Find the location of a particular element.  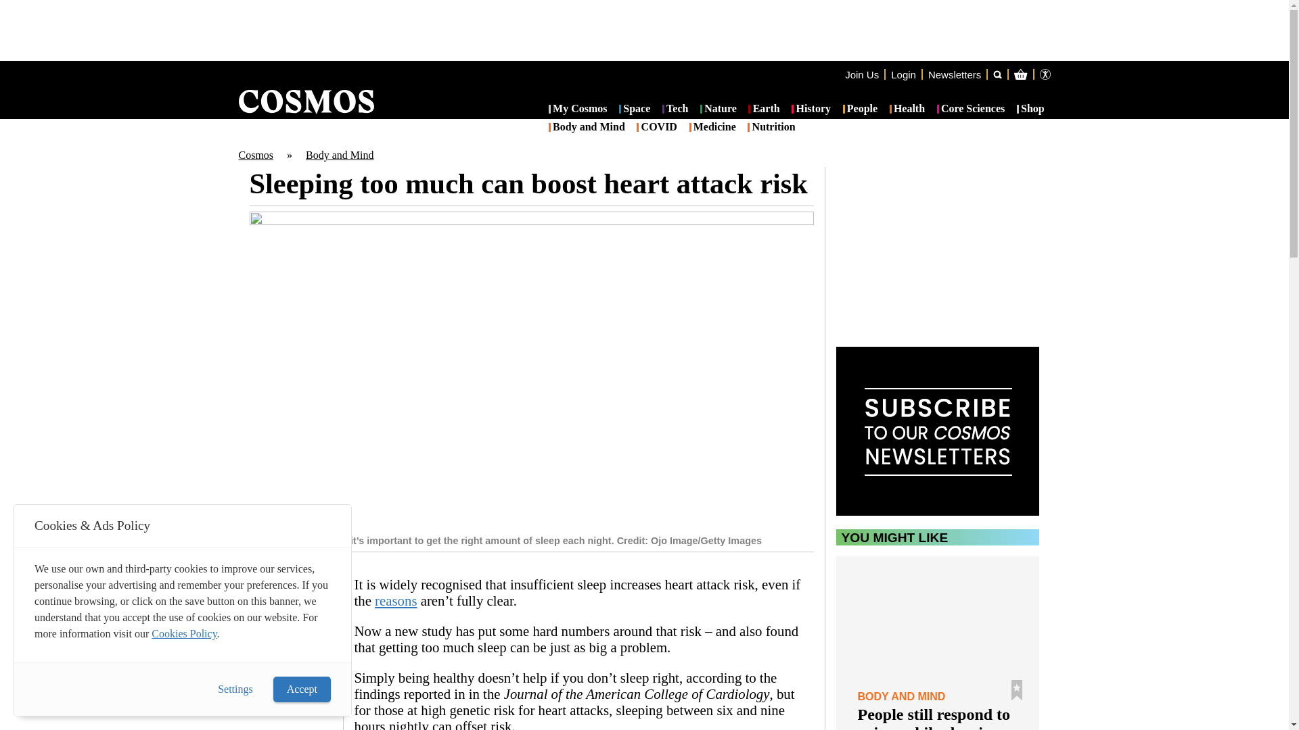

Cosmos is located at coordinates (255, 155).